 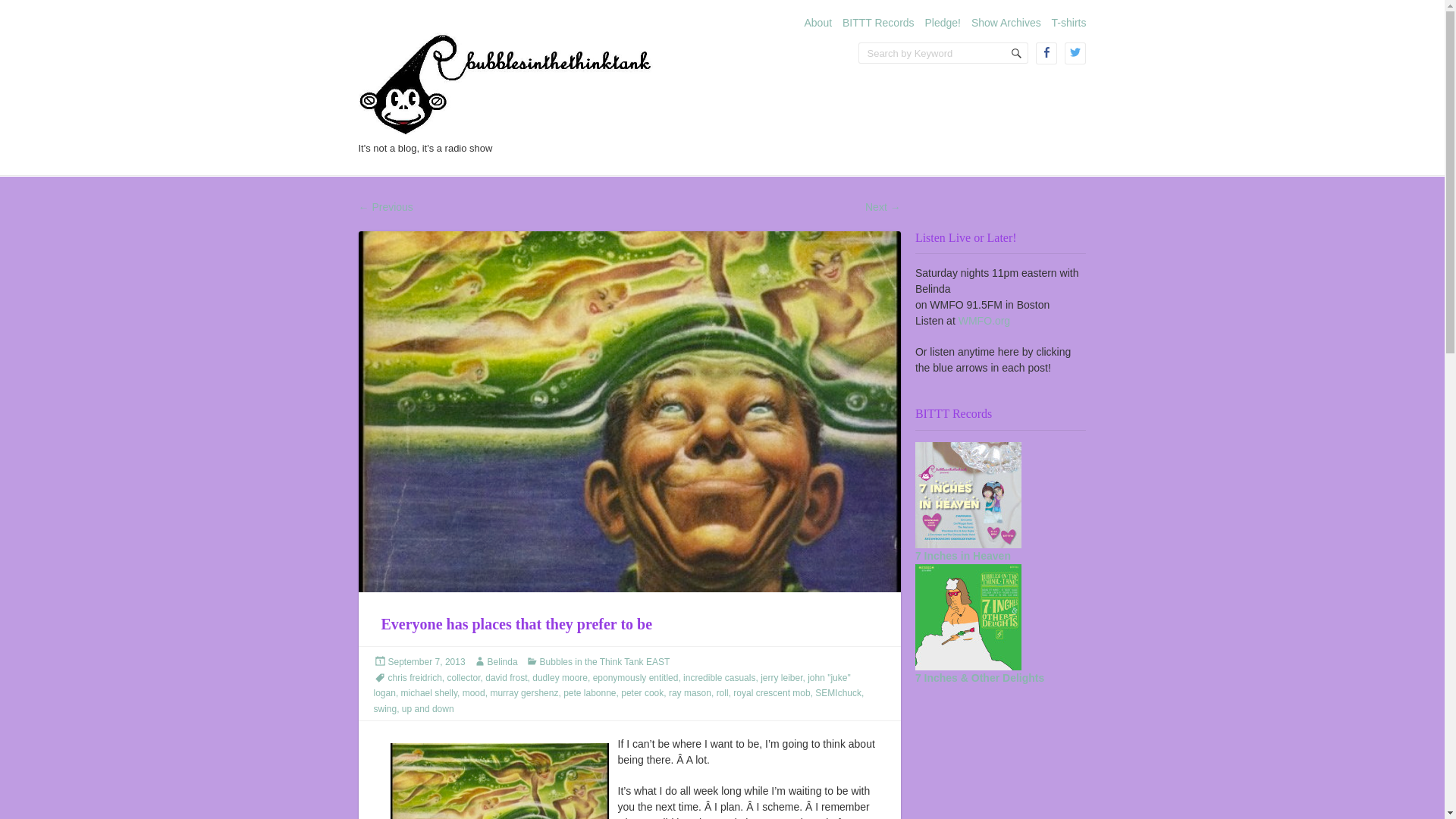 I want to click on 10:29 pm, so click(x=427, y=662).